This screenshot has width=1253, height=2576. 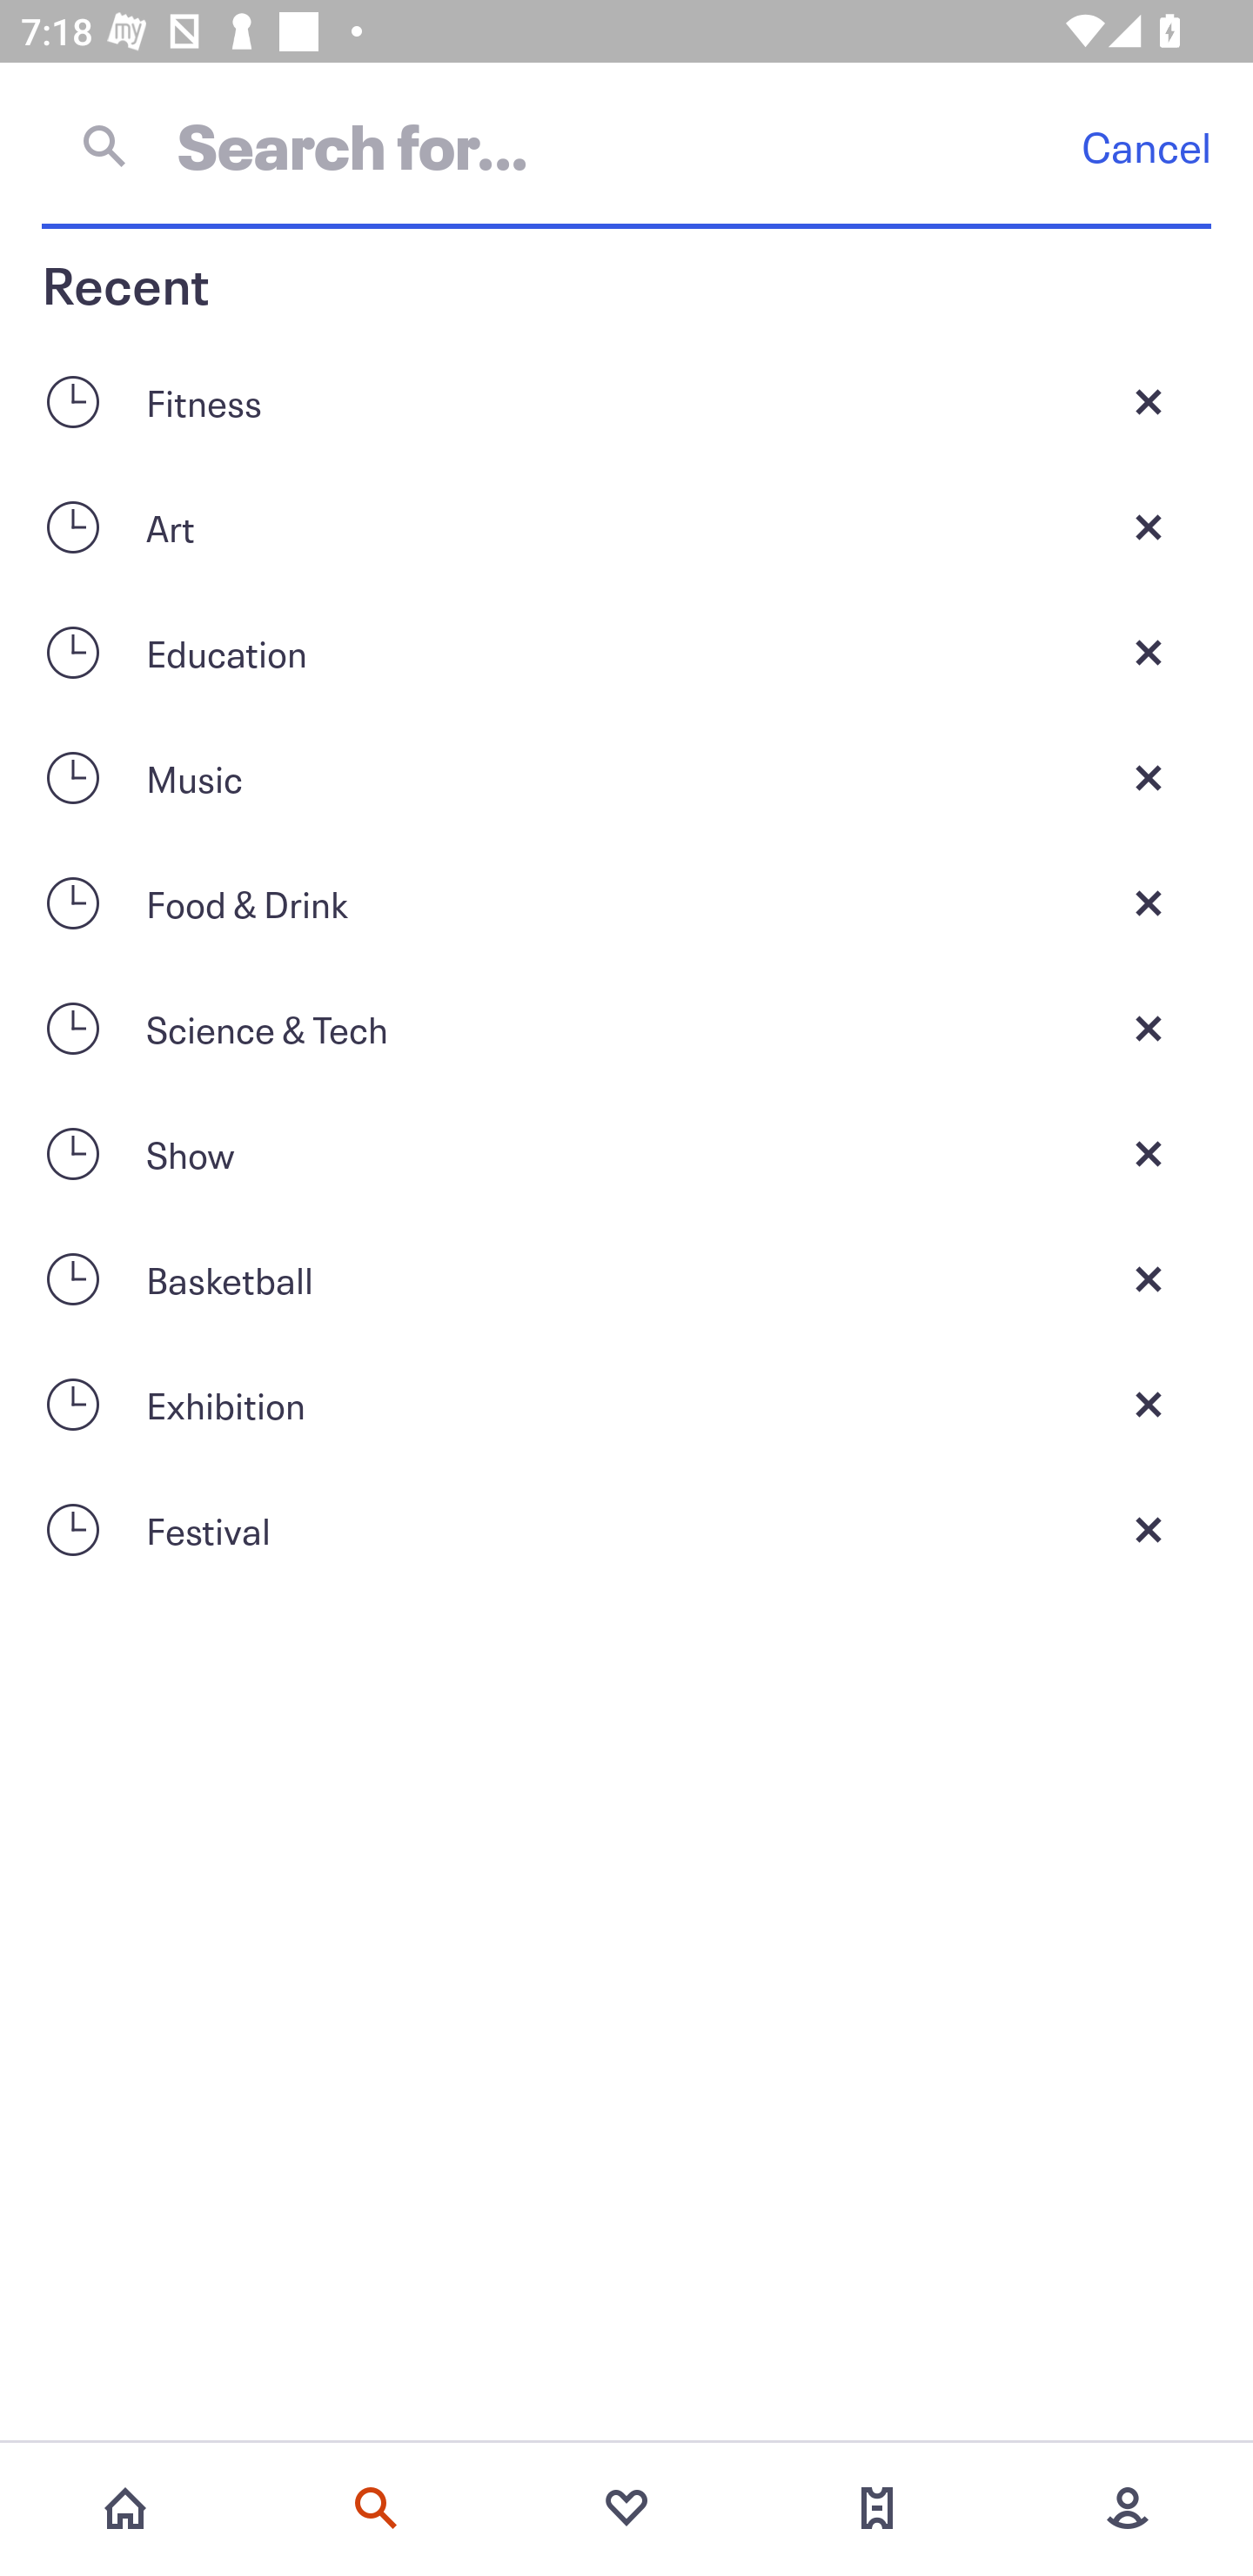 What do you see at coordinates (626, 526) in the screenshot?
I see `Art Close current screen` at bounding box center [626, 526].